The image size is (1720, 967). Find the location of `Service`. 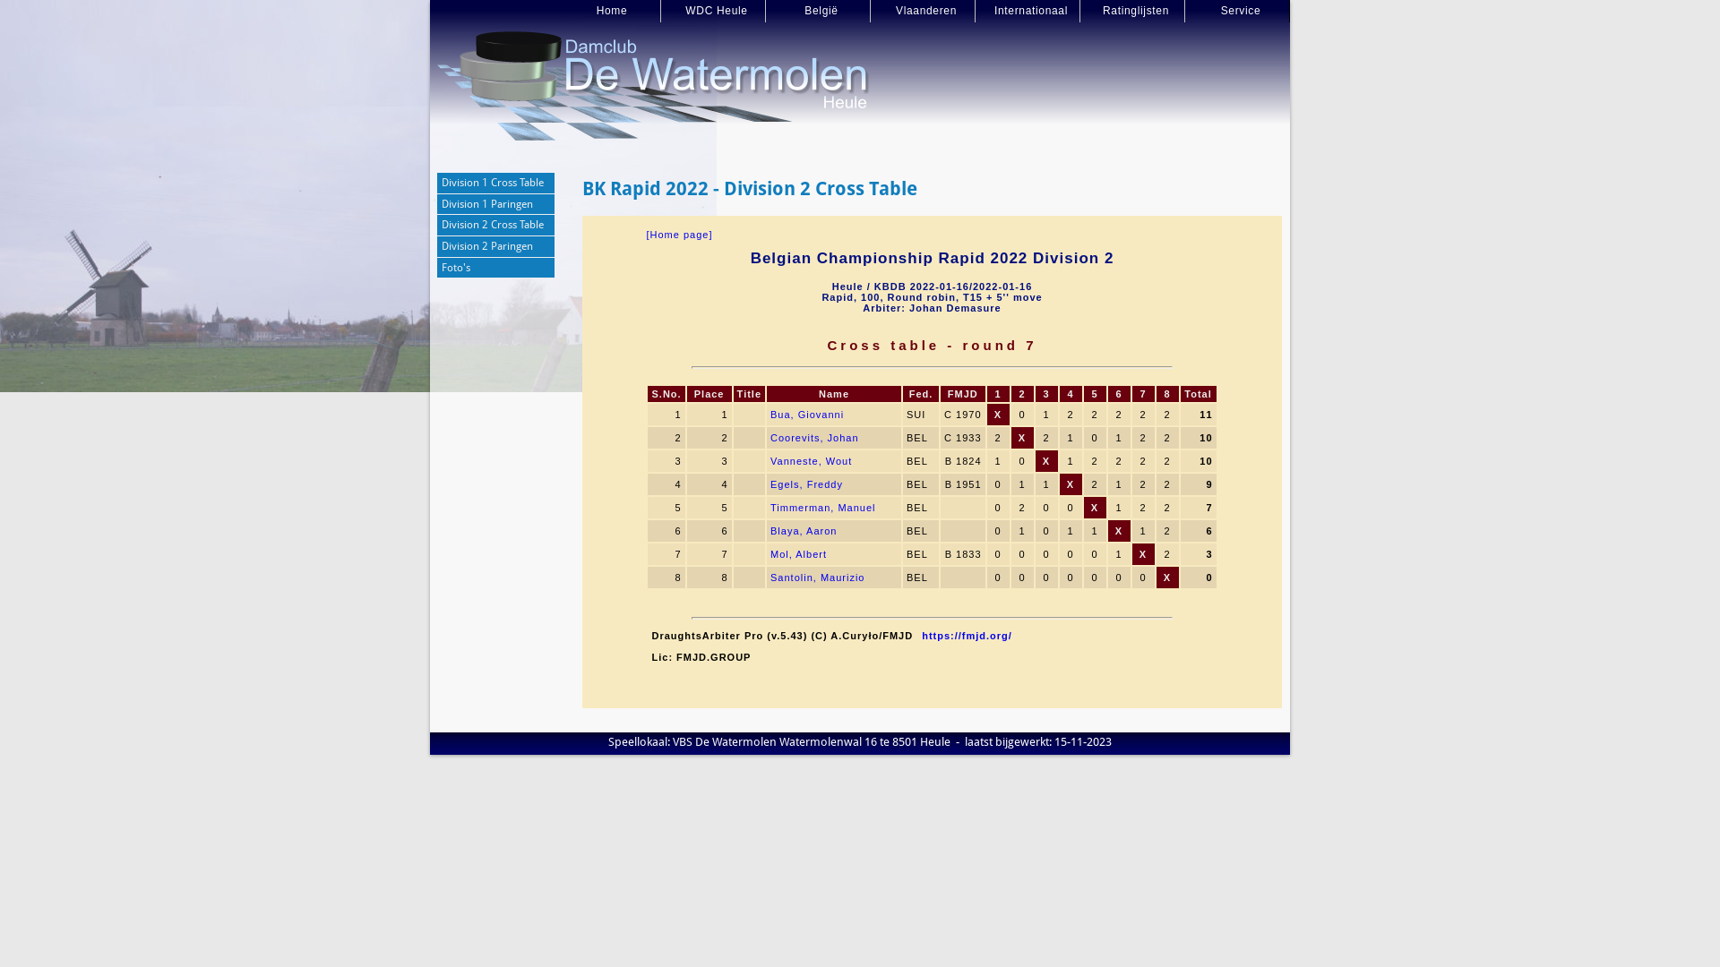

Service is located at coordinates (1238, 11).